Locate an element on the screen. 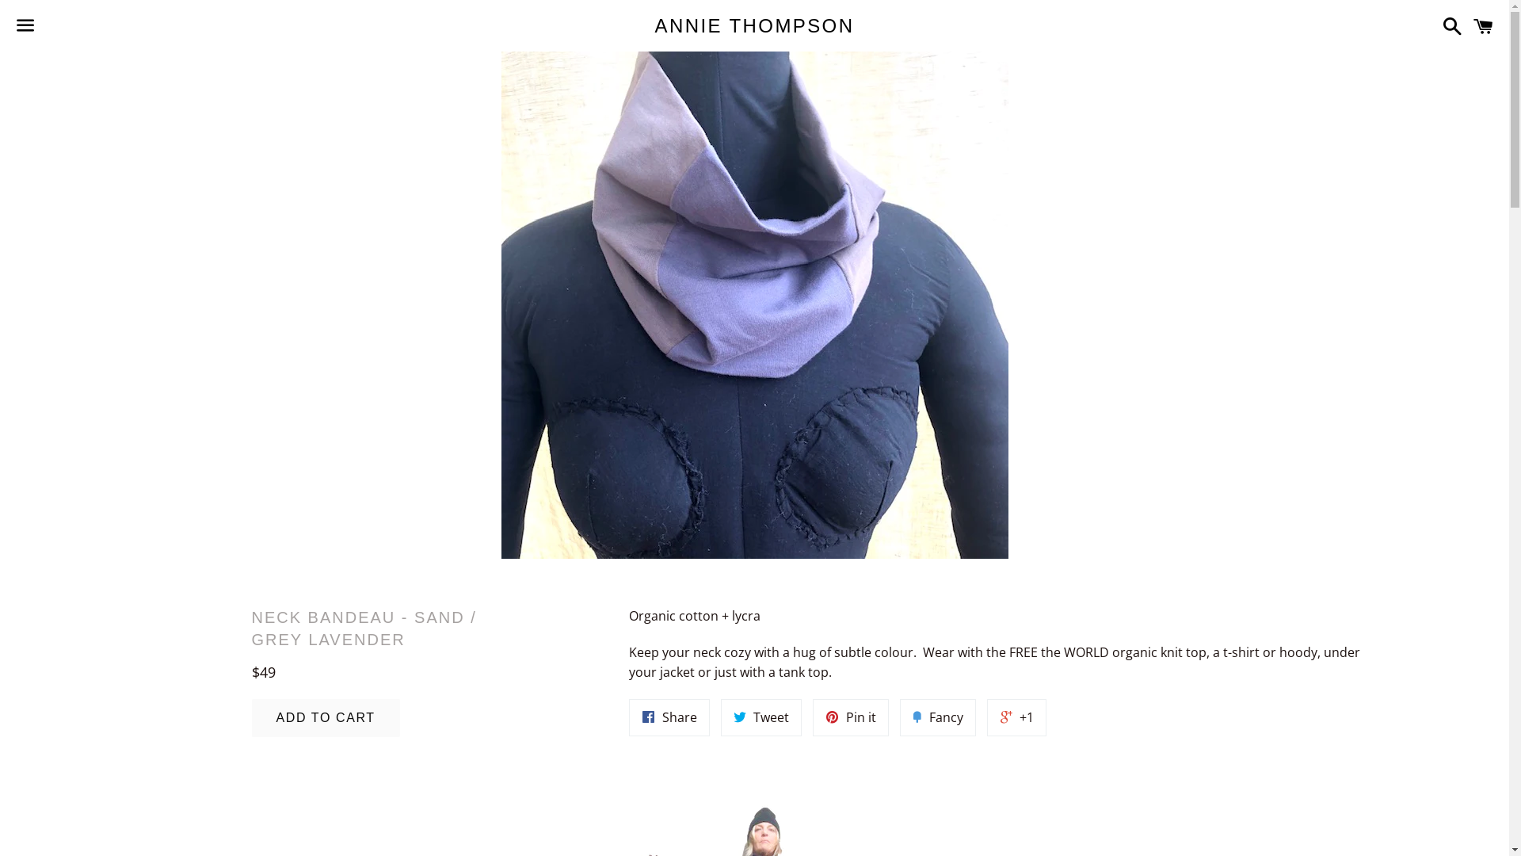  Fancy is located at coordinates (938, 718).